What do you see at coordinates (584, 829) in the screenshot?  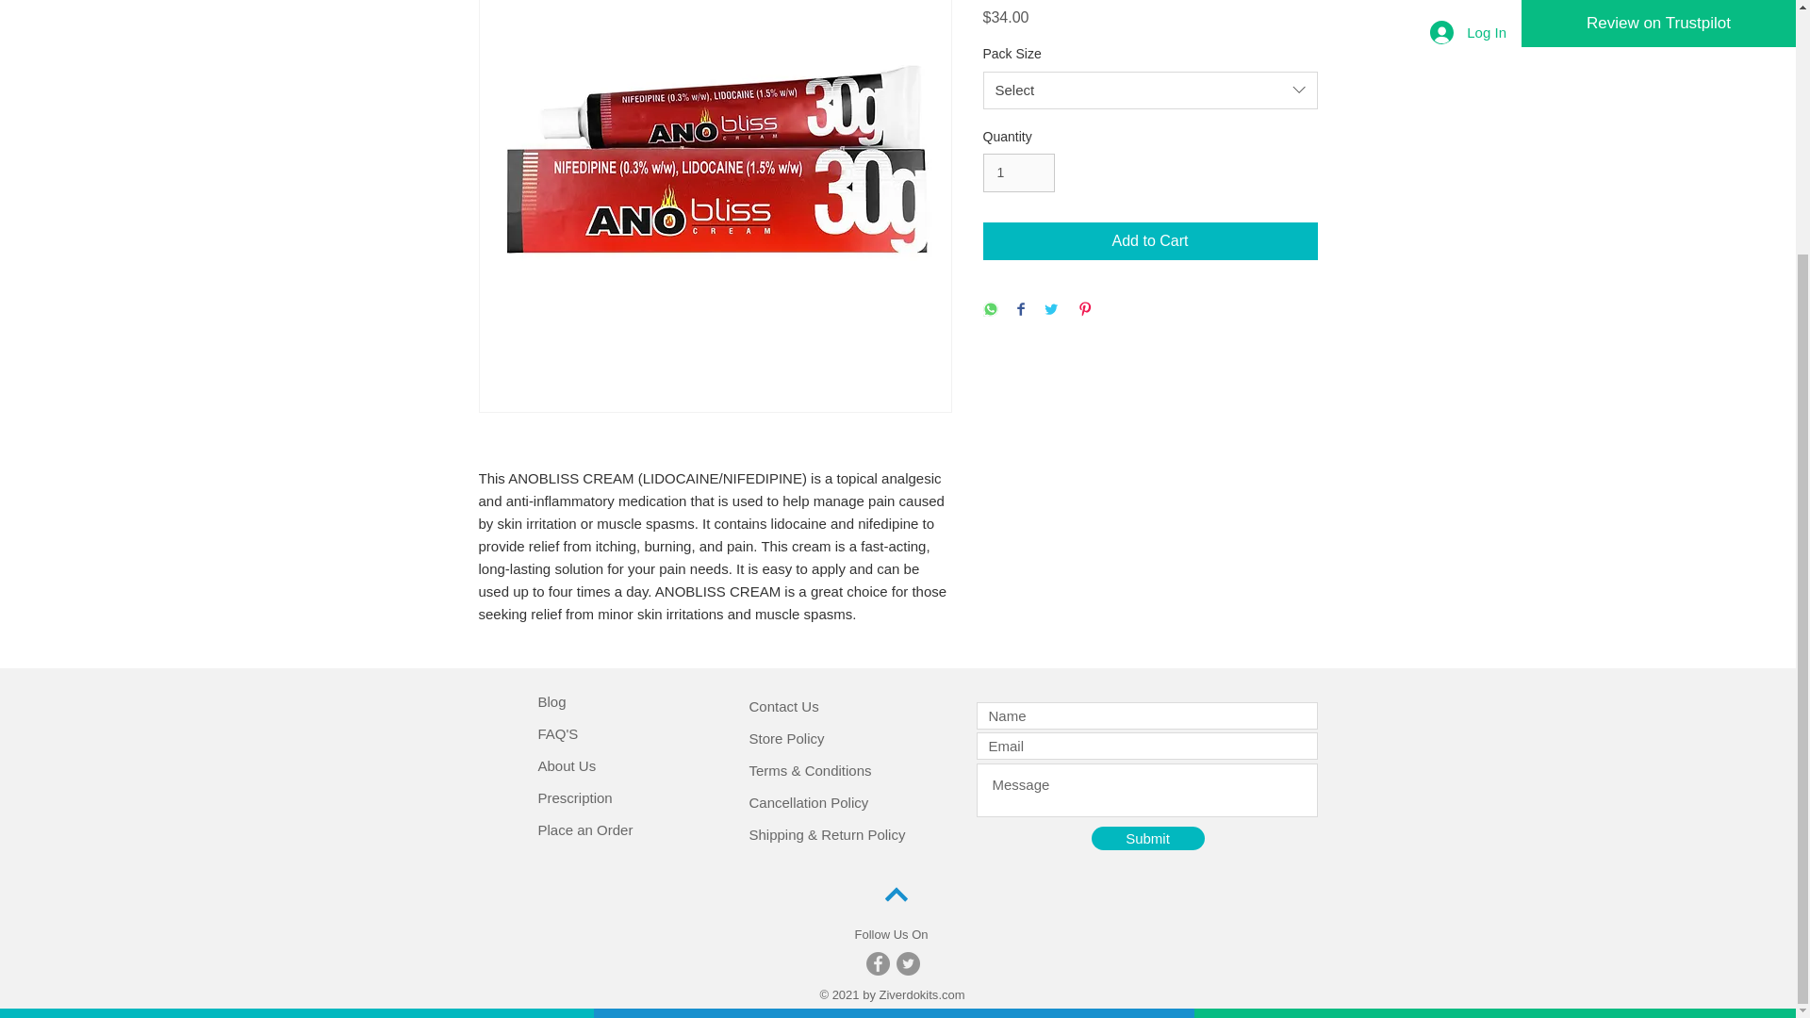 I see `Place an Order` at bounding box center [584, 829].